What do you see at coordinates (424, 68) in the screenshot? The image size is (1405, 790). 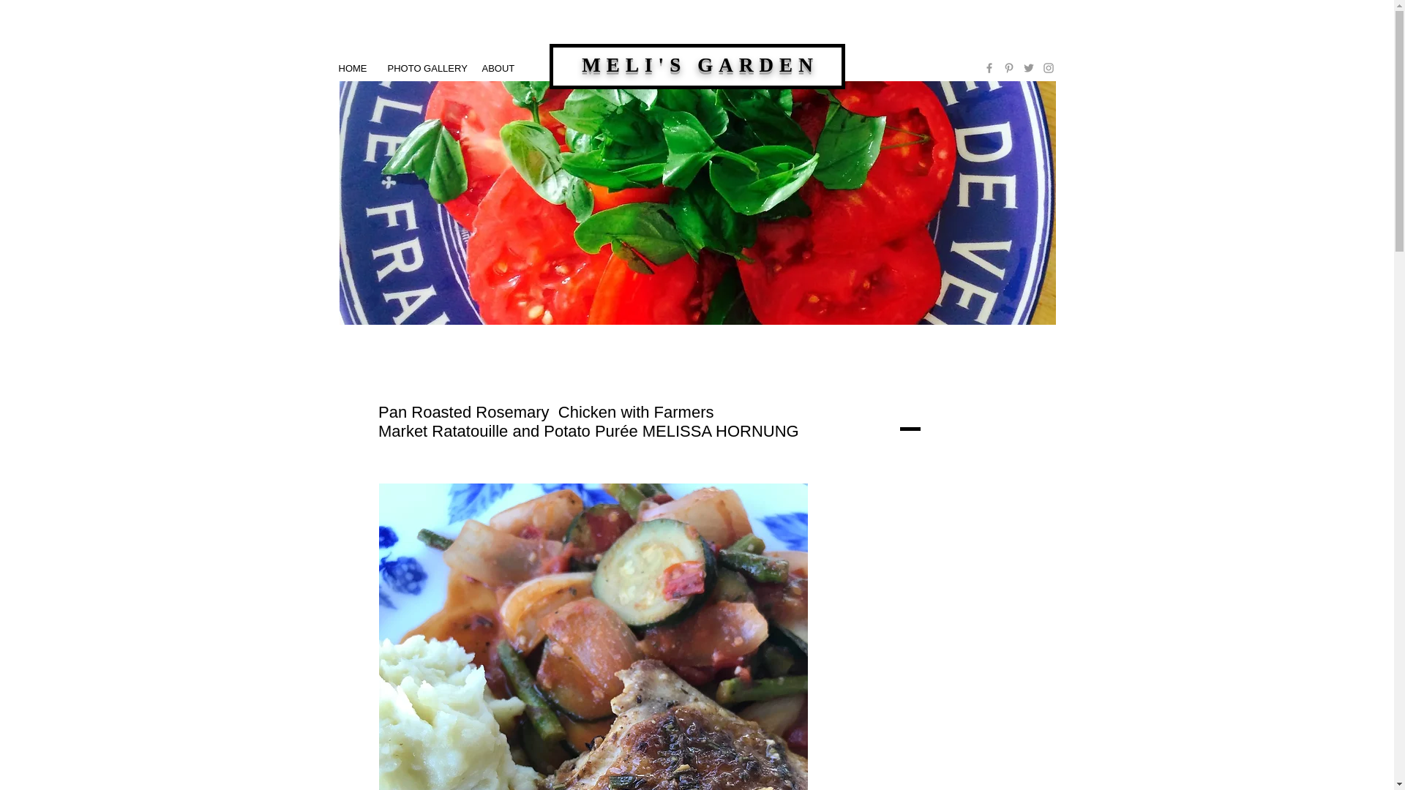 I see `PHOTO GALLERY` at bounding box center [424, 68].